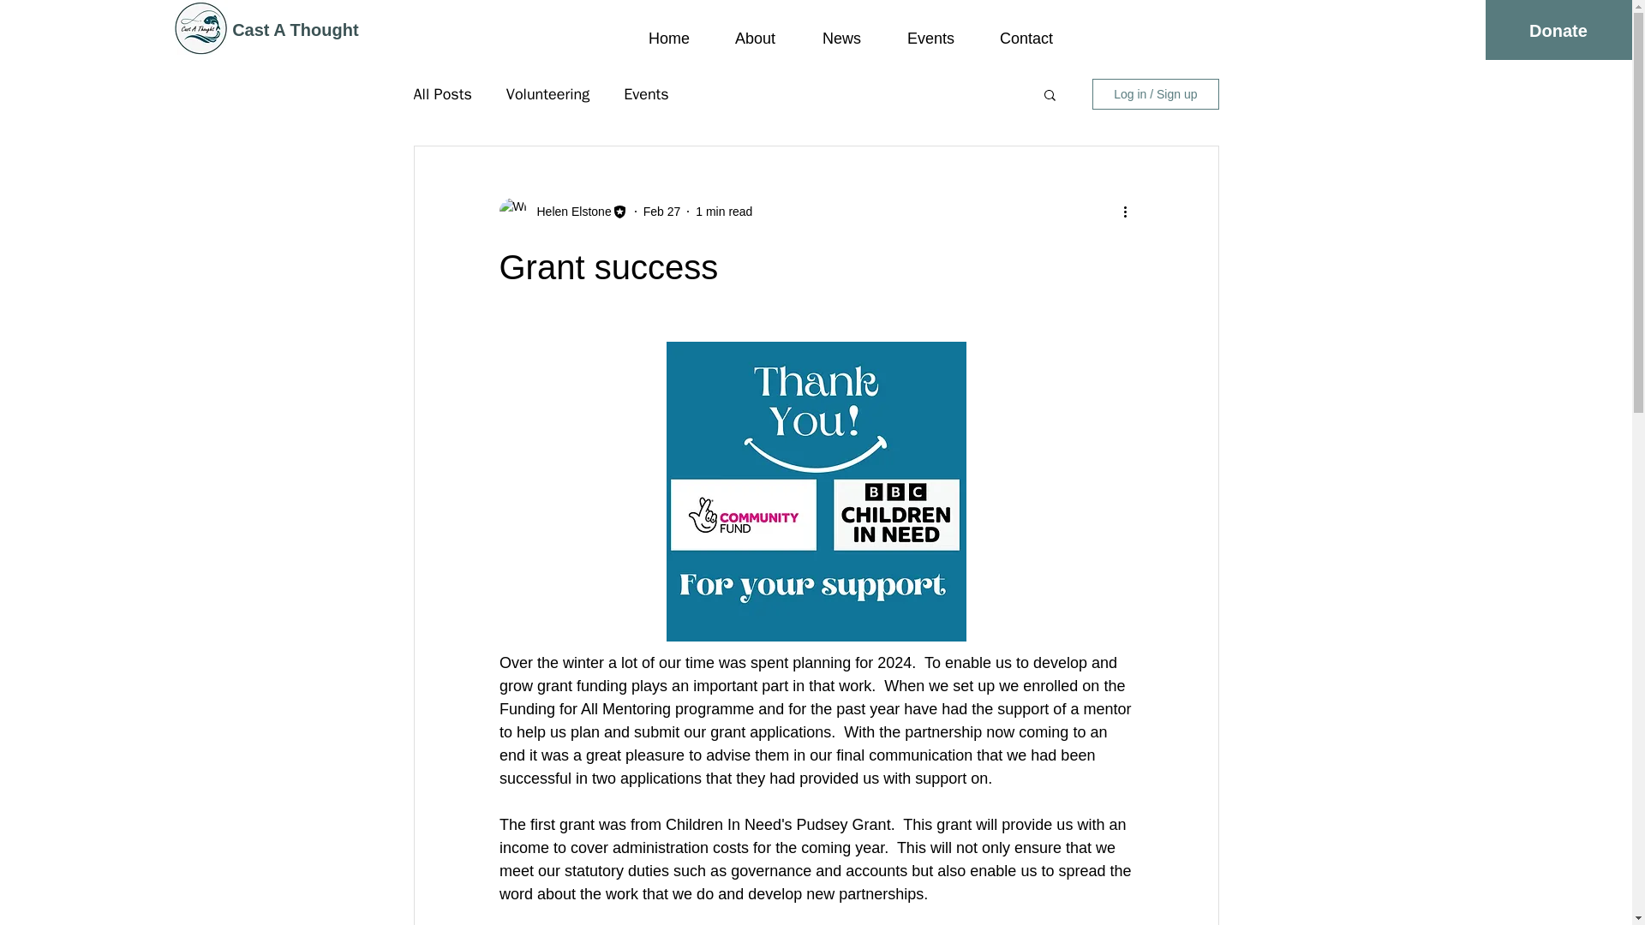  Describe the element at coordinates (1035, 31) in the screenshot. I see `Contact` at that location.